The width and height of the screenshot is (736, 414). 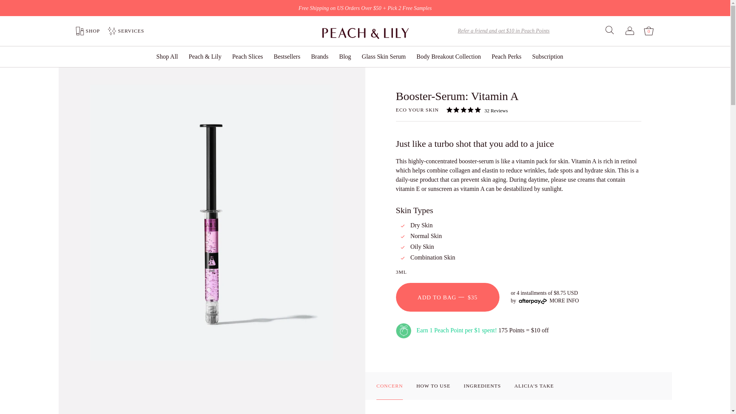 What do you see at coordinates (433, 386) in the screenshot?
I see `Glass Skin Serum` at bounding box center [433, 386].